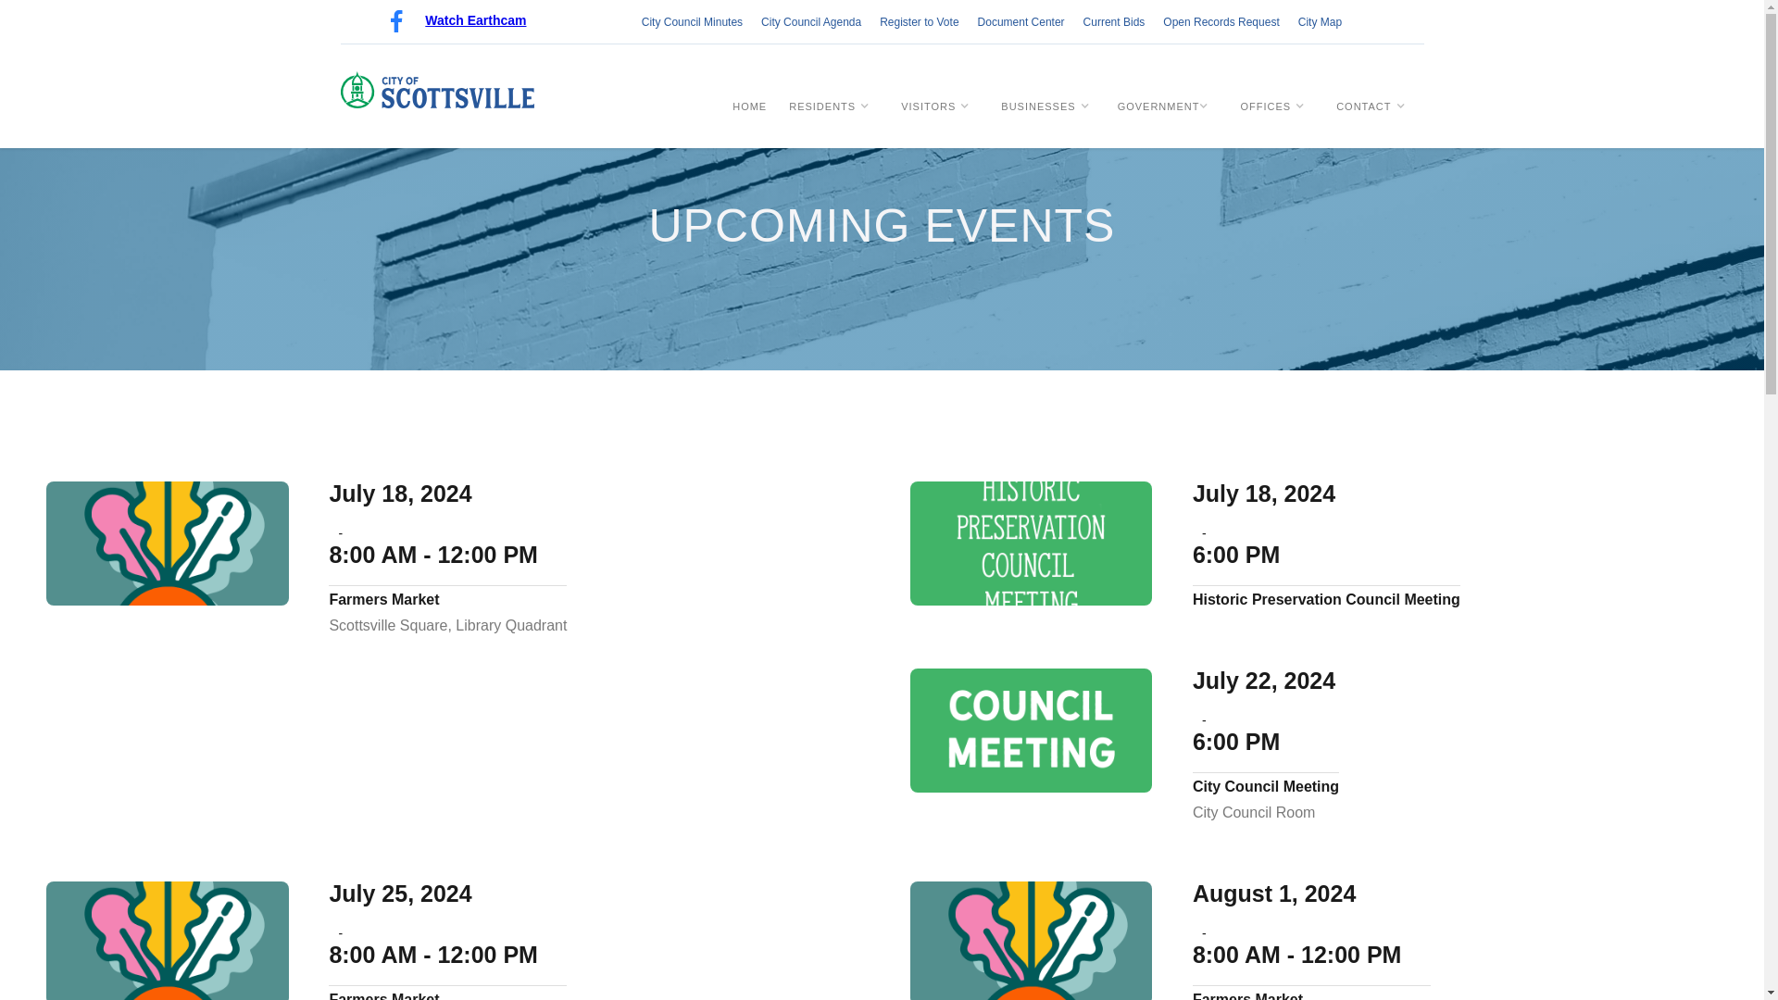 Image resolution: width=1778 pixels, height=1000 pixels. Describe the element at coordinates (919, 21) in the screenshot. I see `Register to Vote` at that location.